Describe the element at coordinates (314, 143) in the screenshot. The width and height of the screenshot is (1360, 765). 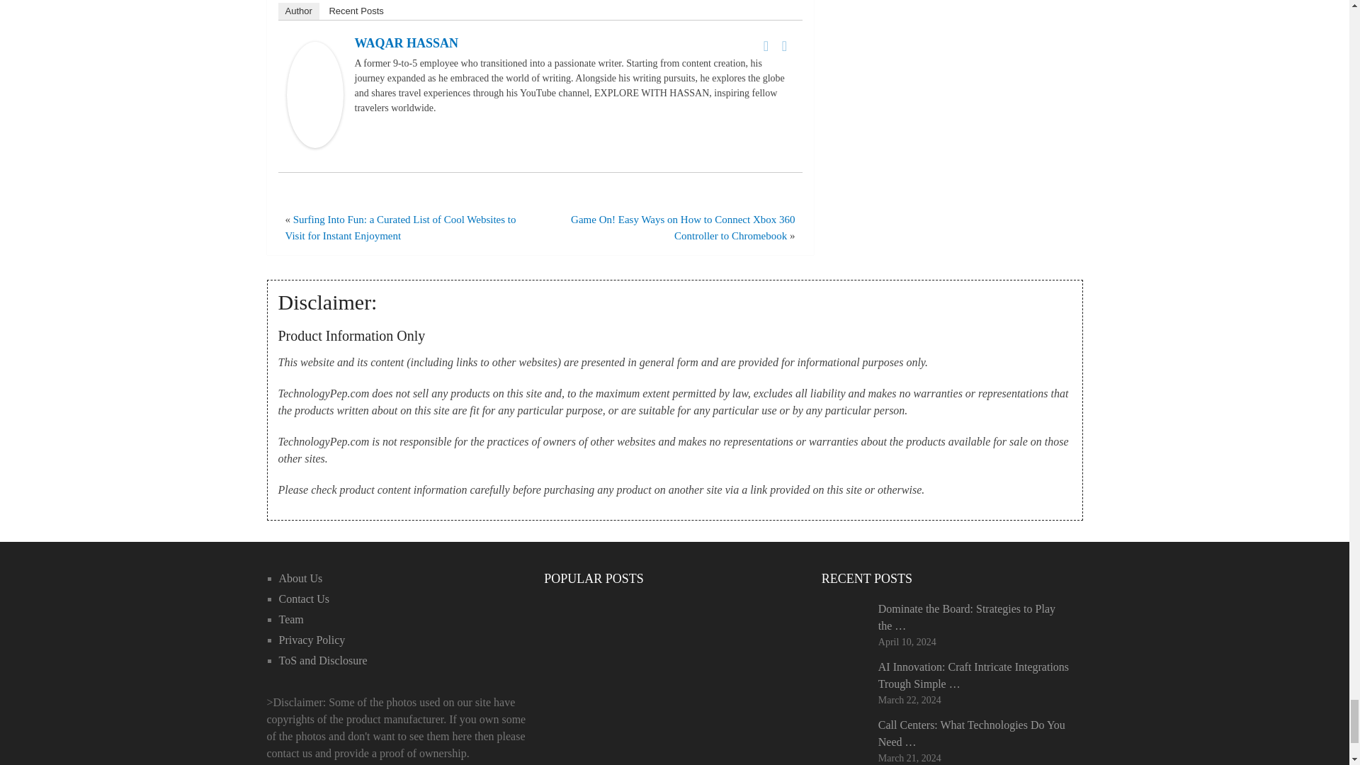
I see `WAQAR HASSAN` at that location.